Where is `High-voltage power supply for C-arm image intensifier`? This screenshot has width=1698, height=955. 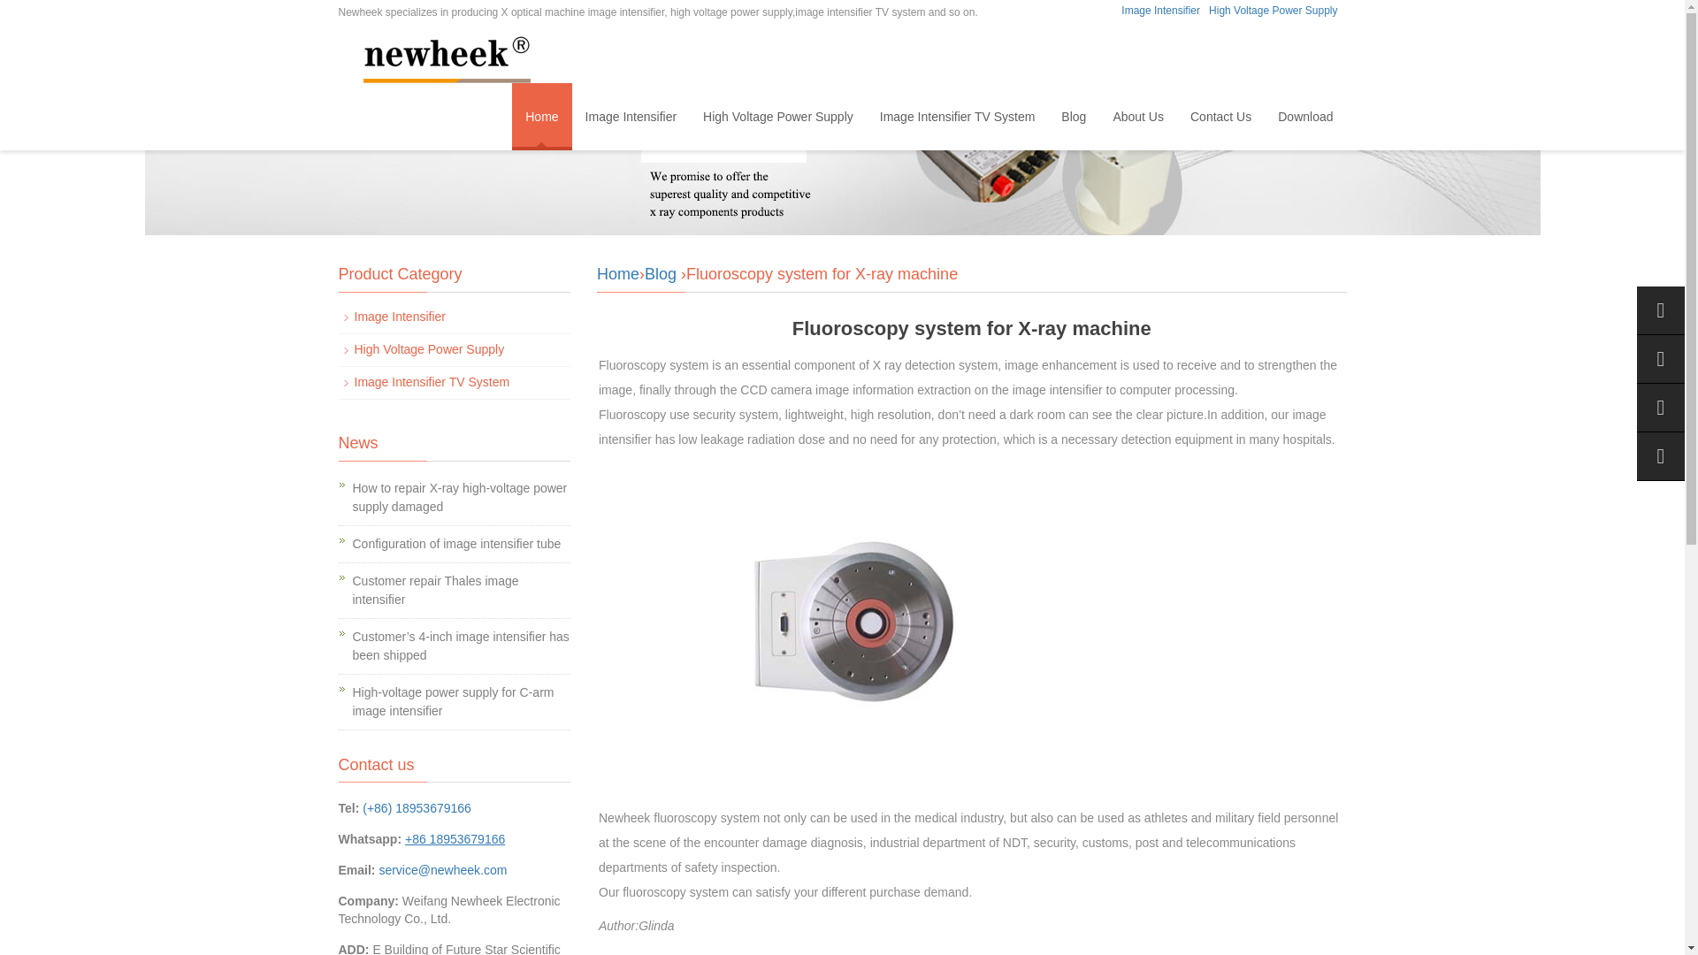 High-voltage power supply for C-arm image intensifier is located at coordinates (452, 702).